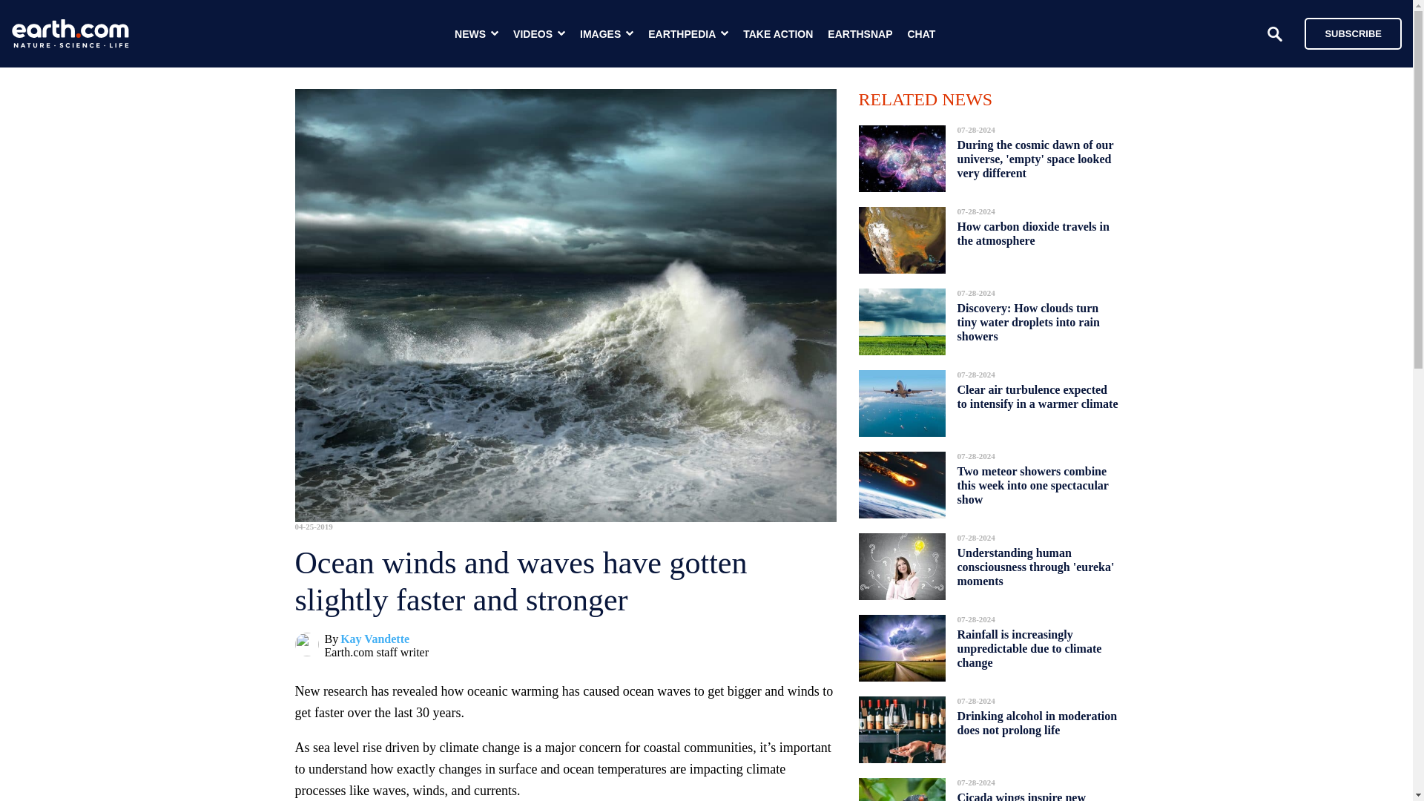 The width and height of the screenshot is (1424, 801). Describe the element at coordinates (375, 639) in the screenshot. I see `Kay Vandette` at that location.